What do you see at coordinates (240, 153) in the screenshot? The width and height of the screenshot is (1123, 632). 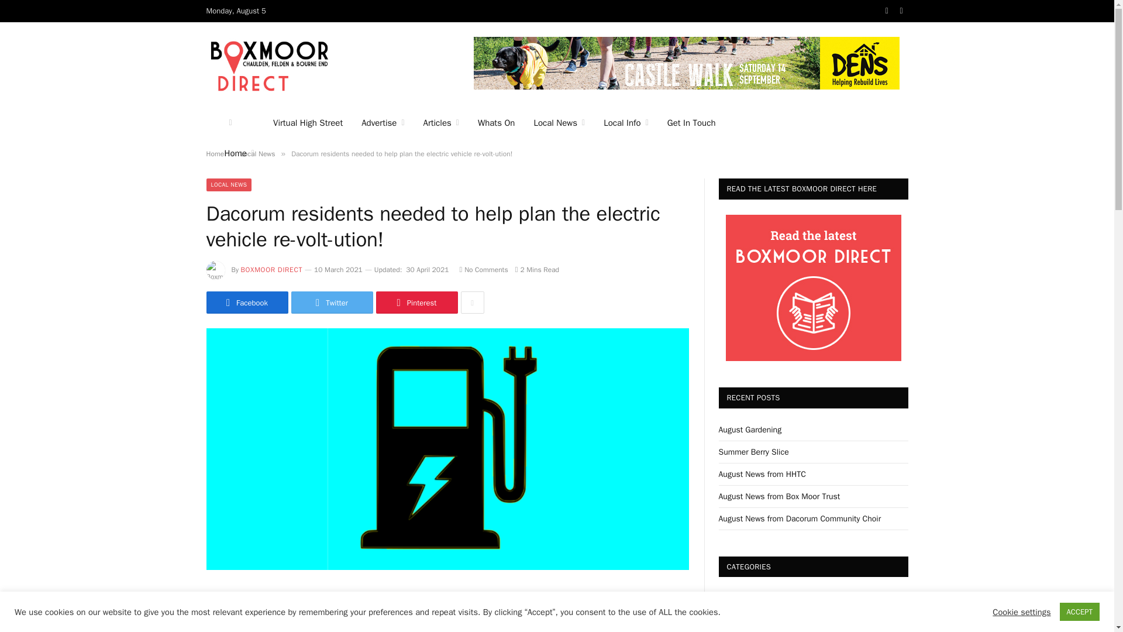 I see `Home` at bounding box center [240, 153].